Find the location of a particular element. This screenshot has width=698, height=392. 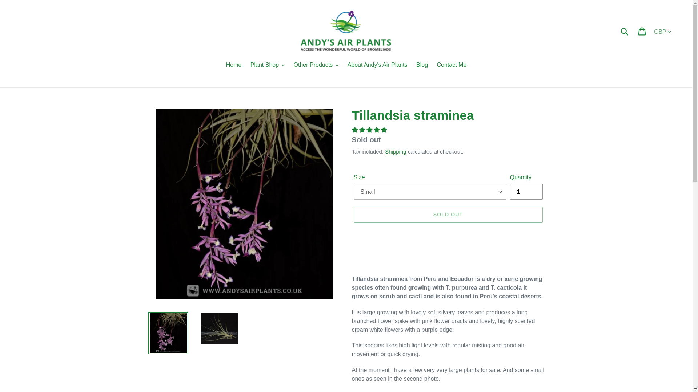

Contact Me is located at coordinates (452, 65).